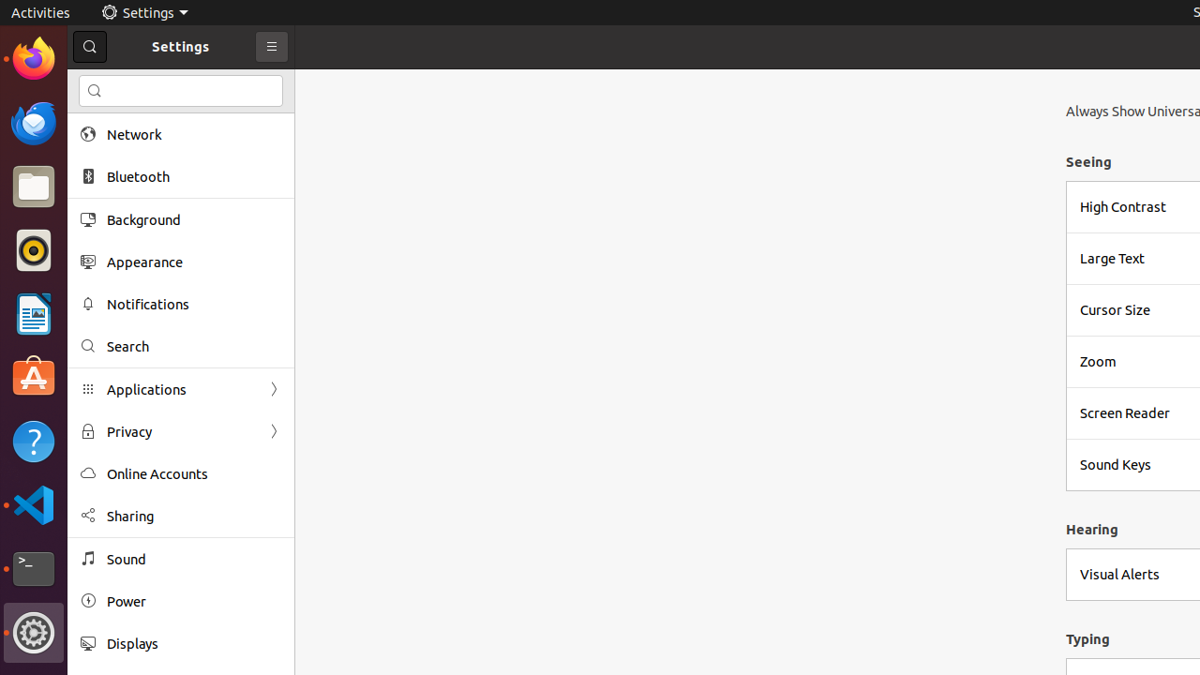  Describe the element at coordinates (194, 262) in the screenshot. I see `Appearance` at that location.